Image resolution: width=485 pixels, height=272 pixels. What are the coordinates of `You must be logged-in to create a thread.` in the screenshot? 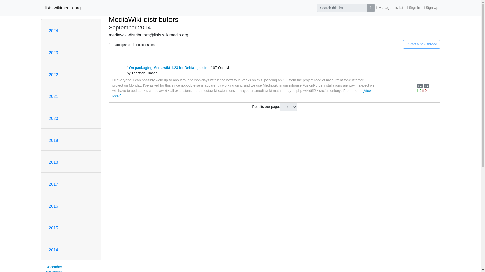 It's located at (387, 44).